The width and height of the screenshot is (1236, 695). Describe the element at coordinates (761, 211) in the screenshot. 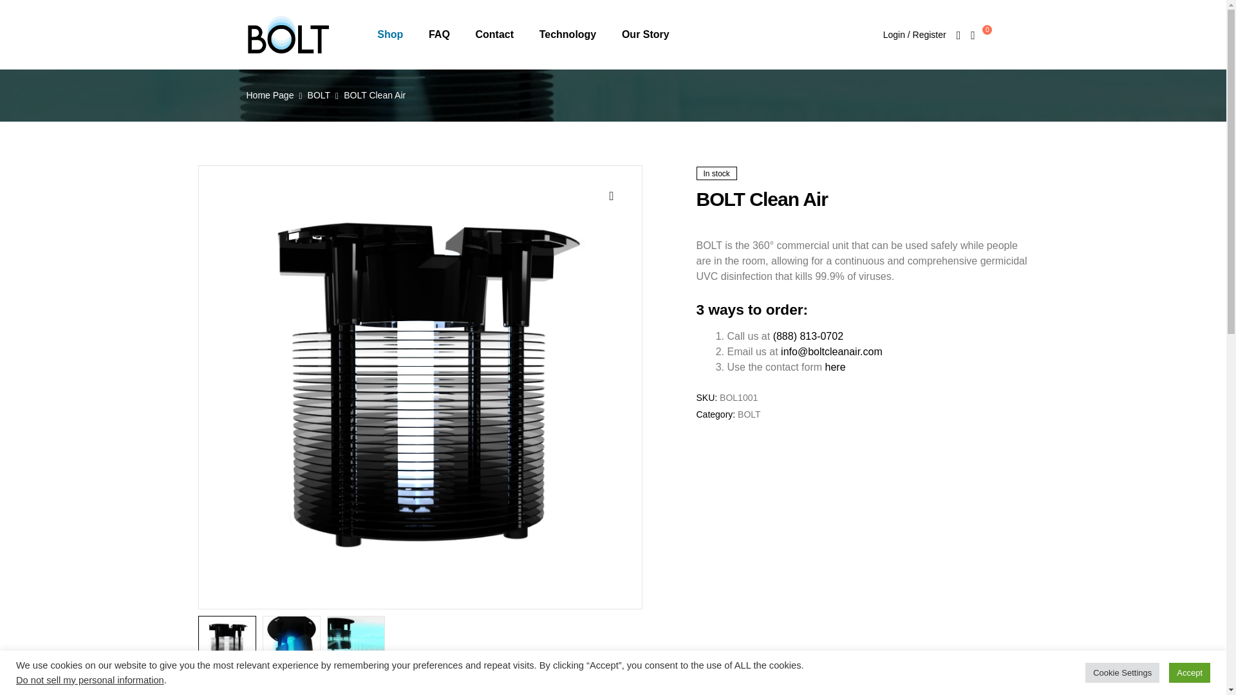

I see `Search` at that location.